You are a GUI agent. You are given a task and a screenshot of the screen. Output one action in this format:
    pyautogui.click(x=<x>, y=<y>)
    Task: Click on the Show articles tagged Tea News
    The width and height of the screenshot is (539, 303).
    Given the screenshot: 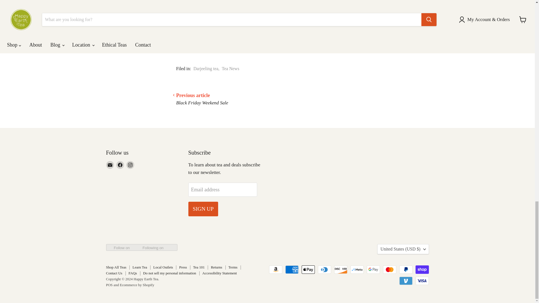 What is the action you would take?
    pyautogui.click(x=230, y=68)
    